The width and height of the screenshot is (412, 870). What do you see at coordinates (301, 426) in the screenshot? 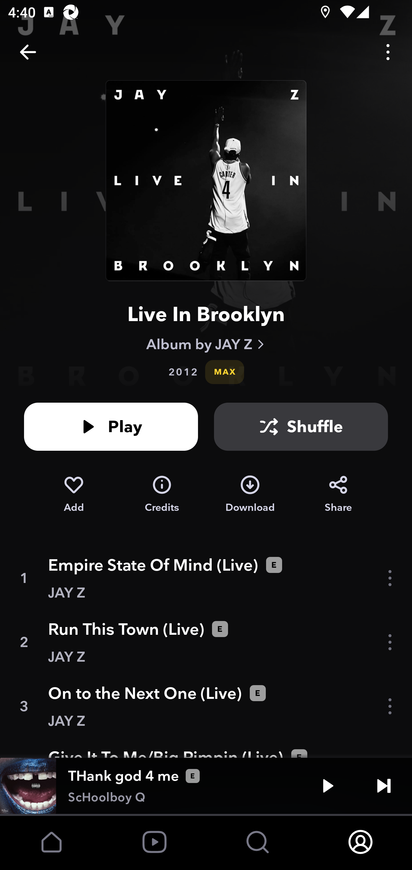
I see `Shuffle` at bounding box center [301, 426].